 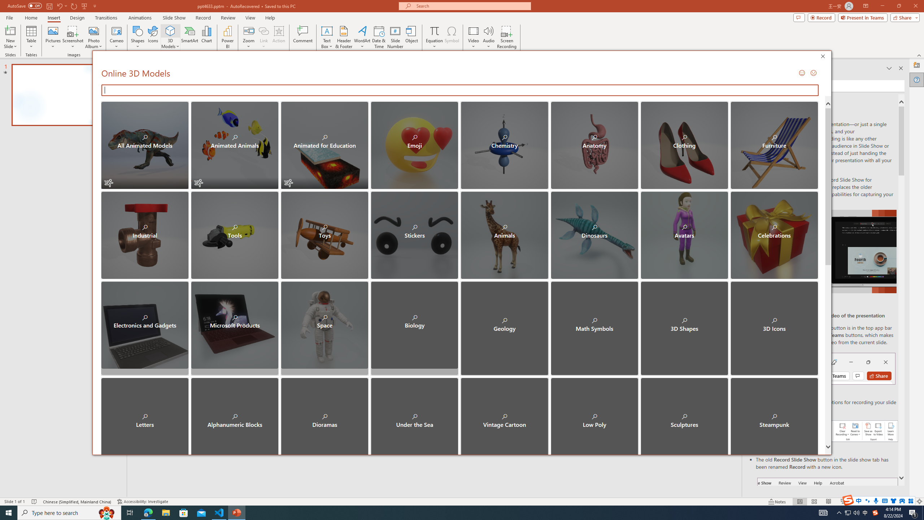 What do you see at coordinates (812, 73) in the screenshot?
I see `Send a Frown` at bounding box center [812, 73].